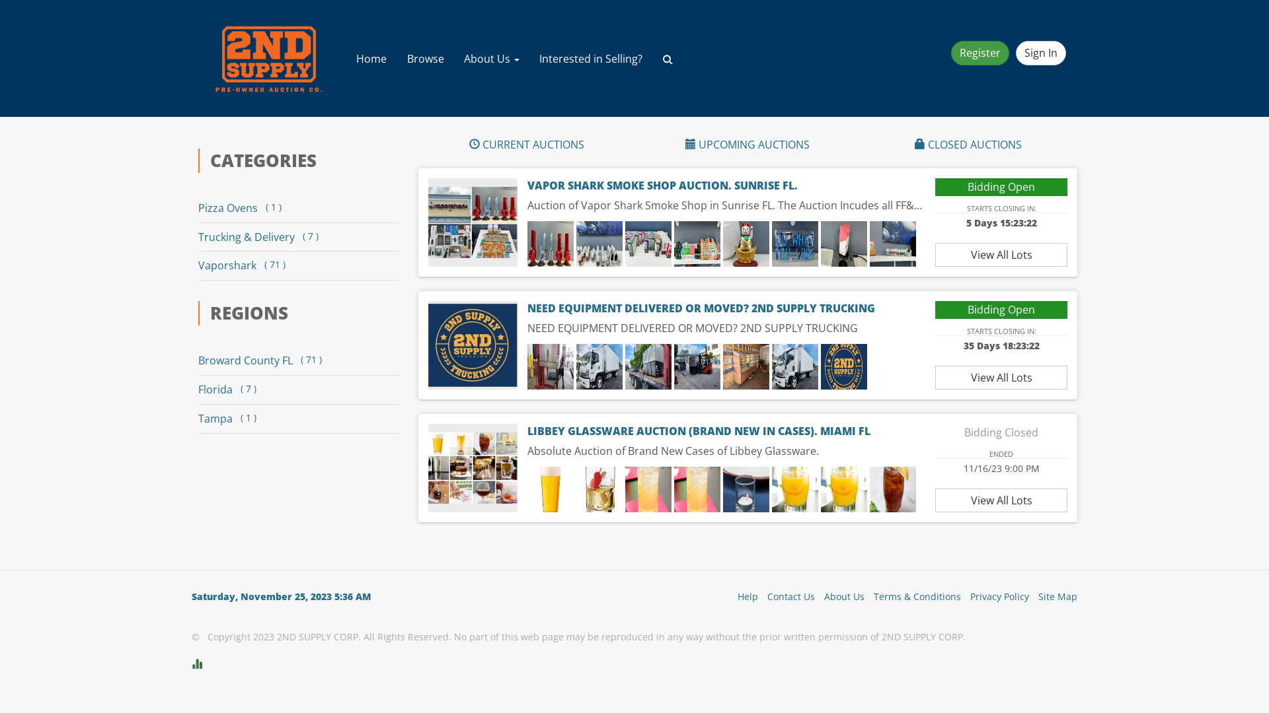 The image size is (1269, 713). Describe the element at coordinates (293, 390) in the screenshot. I see `Florida   
( 7 )` at that location.